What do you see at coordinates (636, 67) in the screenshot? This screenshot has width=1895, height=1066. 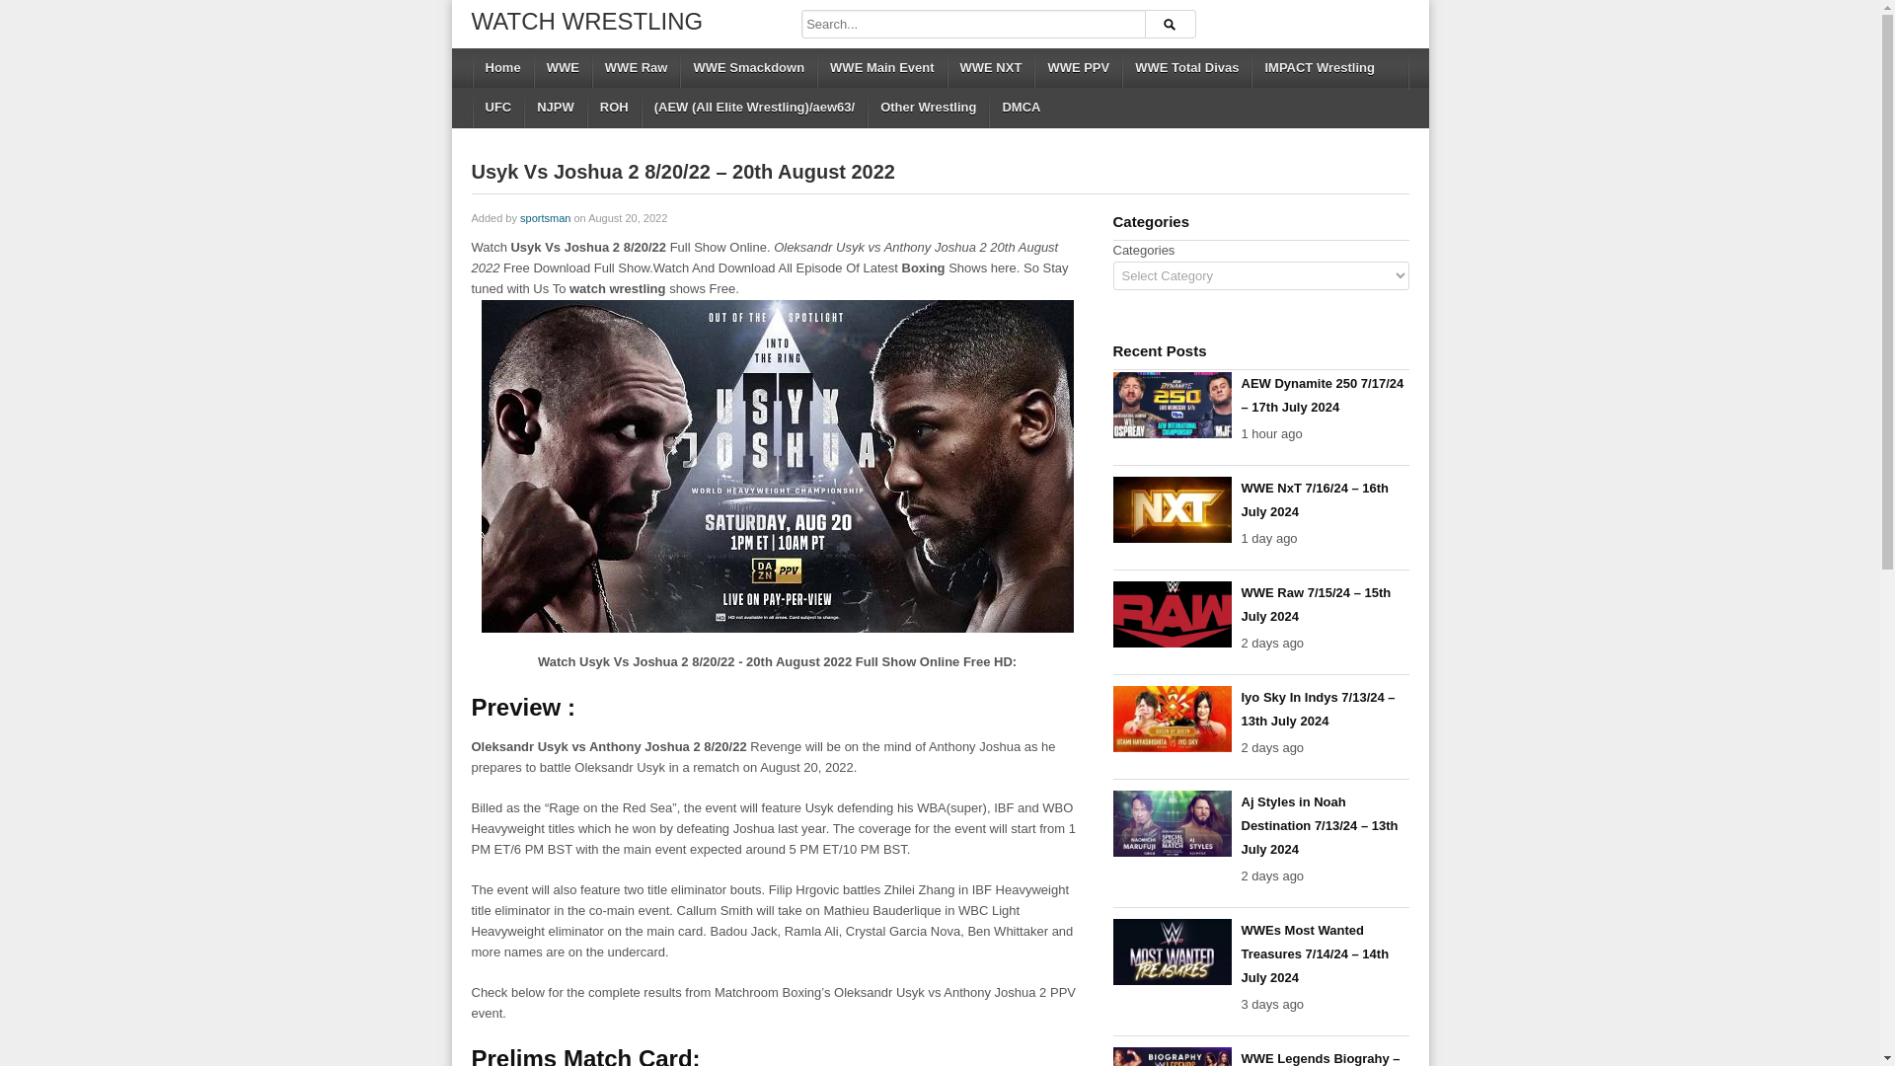 I see `WWE Raw` at bounding box center [636, 67].